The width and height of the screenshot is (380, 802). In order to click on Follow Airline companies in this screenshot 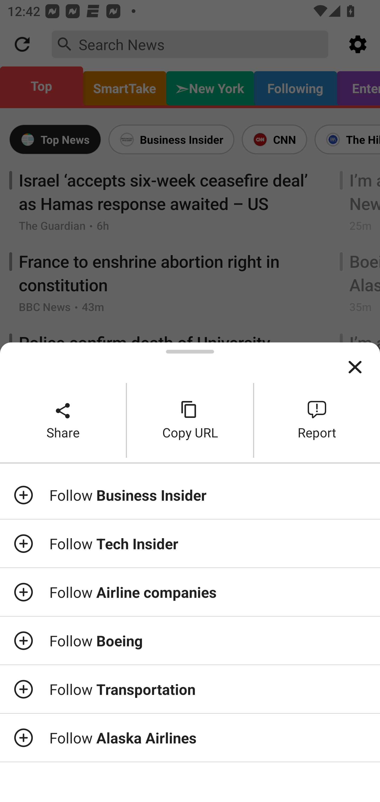, I will do `click(190, 592)`.